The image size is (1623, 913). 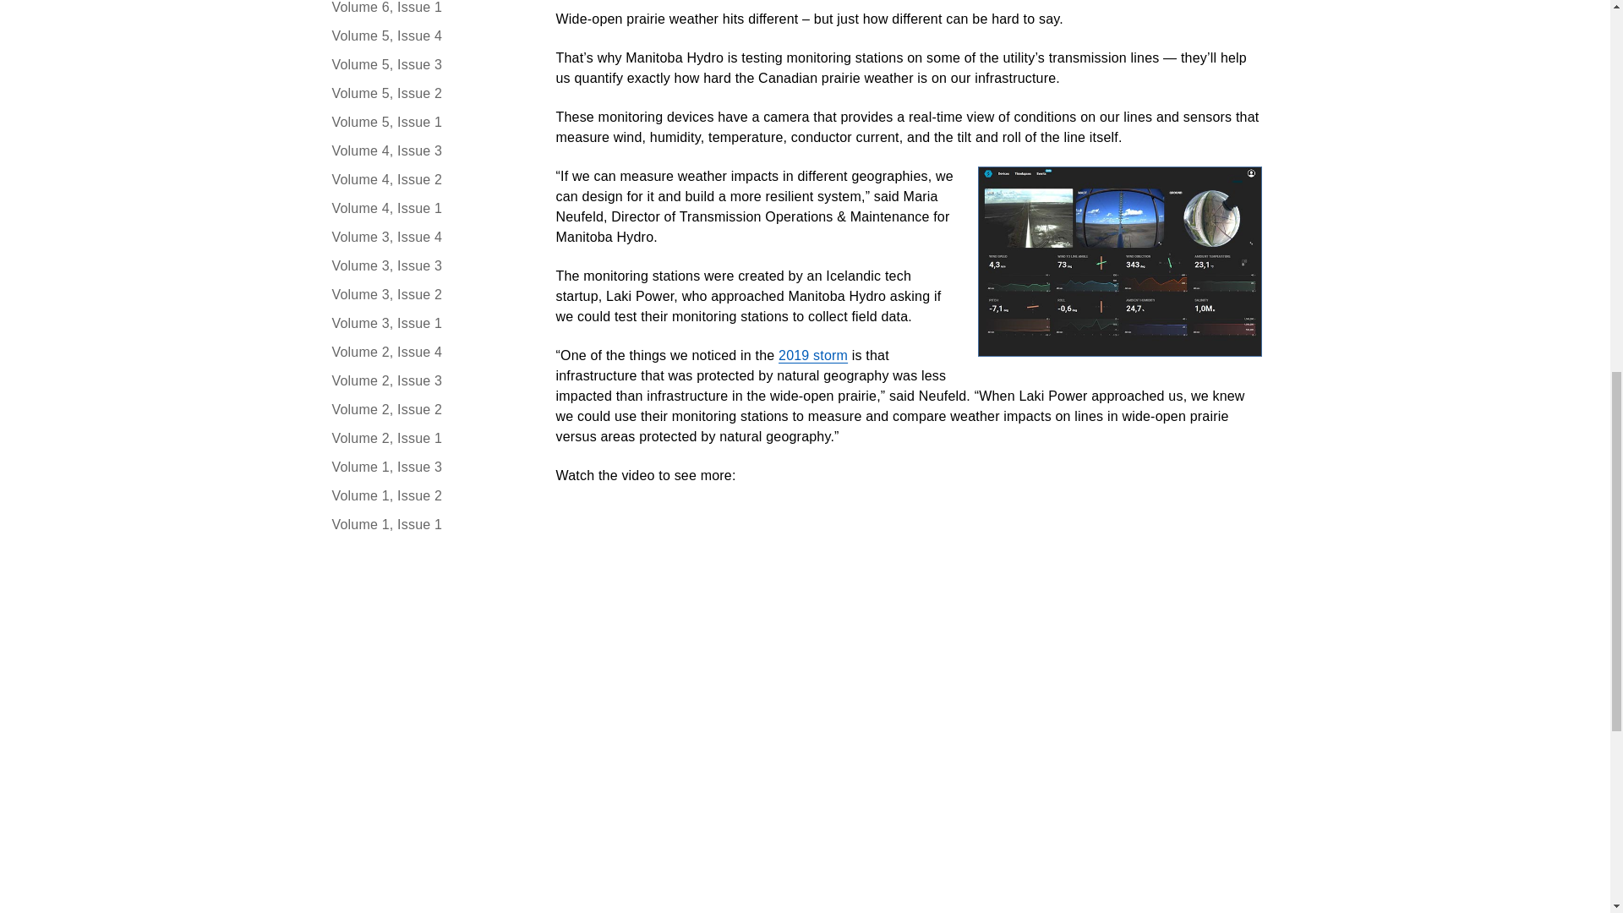 What do you see at coordinates (426, 467) in the screenshot?
I see `Volume 1, Issue 3` at bounding box center [426, 467].